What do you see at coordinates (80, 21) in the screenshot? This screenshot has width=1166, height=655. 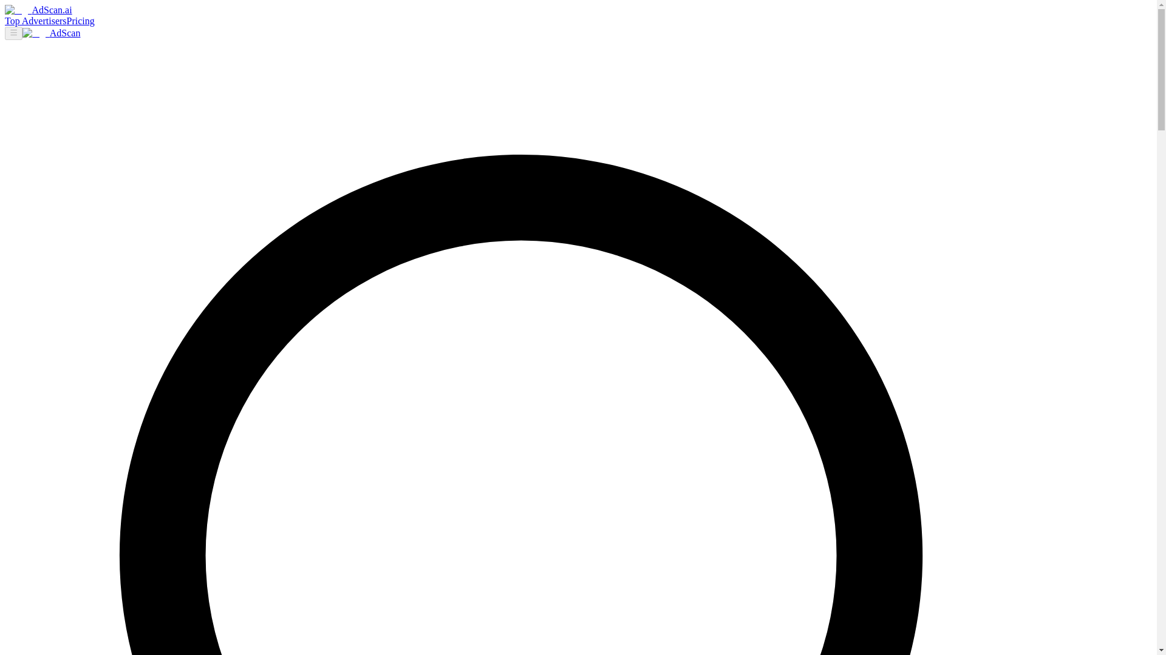 I see `Pricing` at bounding box center [80, 21].